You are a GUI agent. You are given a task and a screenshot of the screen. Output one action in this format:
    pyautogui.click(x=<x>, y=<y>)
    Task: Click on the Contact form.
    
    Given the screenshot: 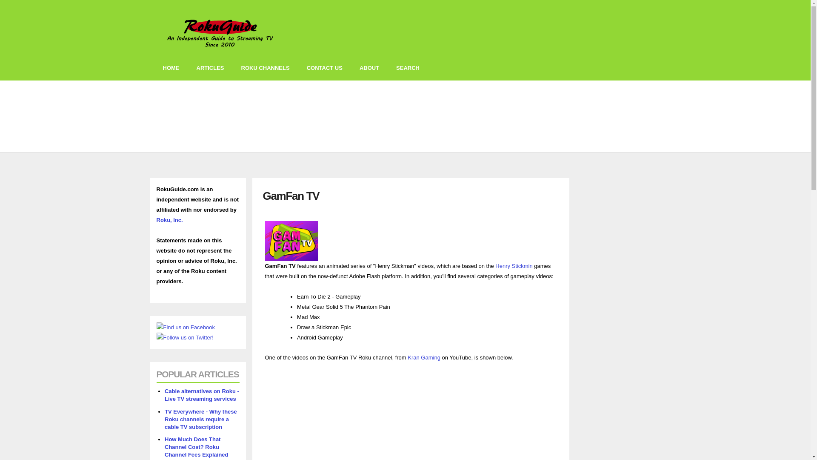 What is the action you would take?
    pyautogui.click(x=324, y=68)
    